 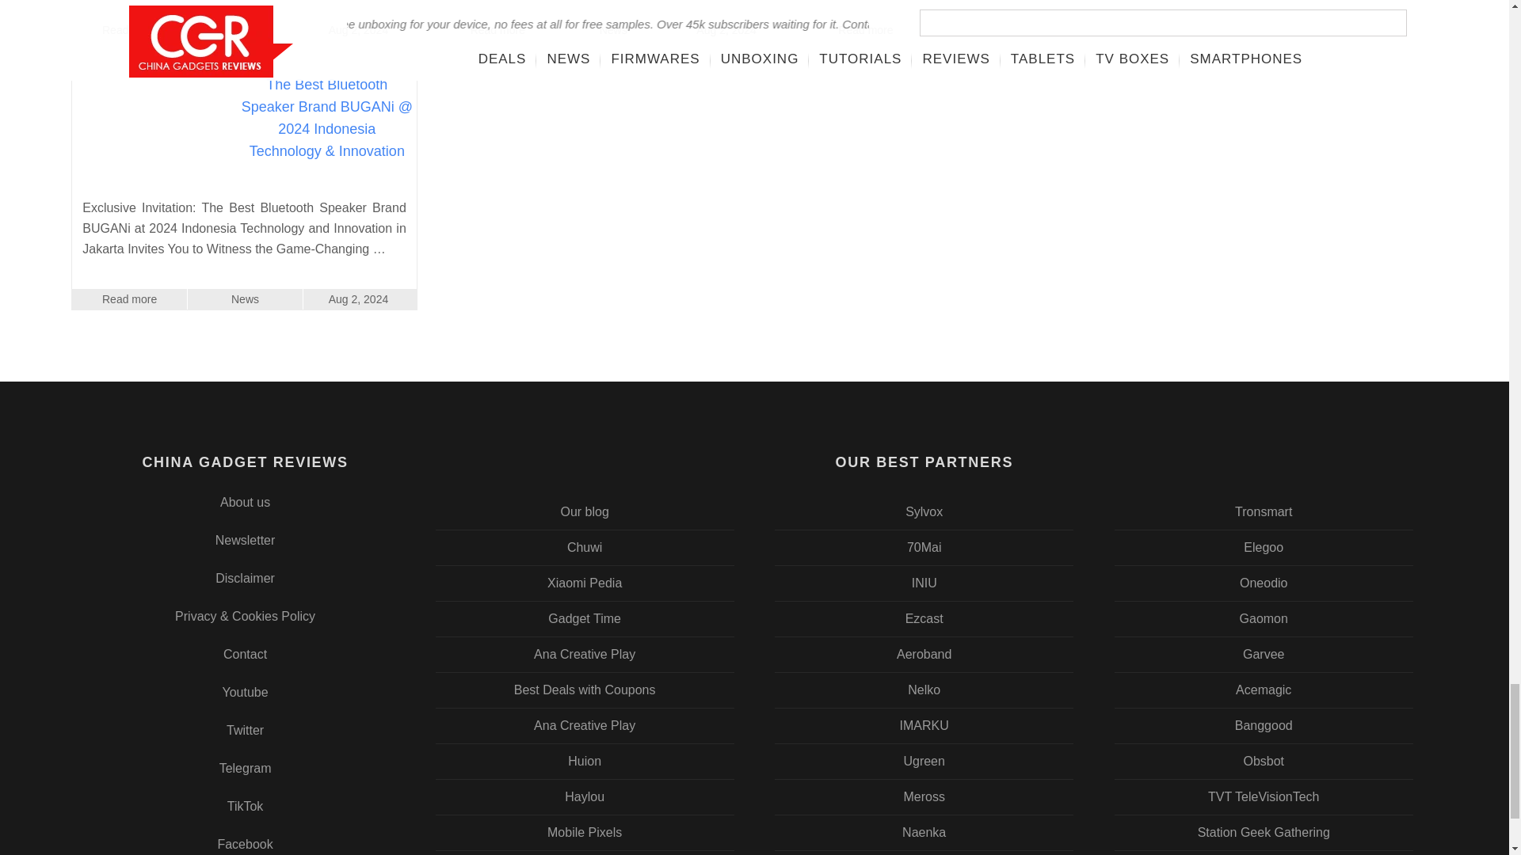 What do you see at coordinates (585, 797) in the screenshot?
I see `Haylou website` at bounding box center [585, 797].